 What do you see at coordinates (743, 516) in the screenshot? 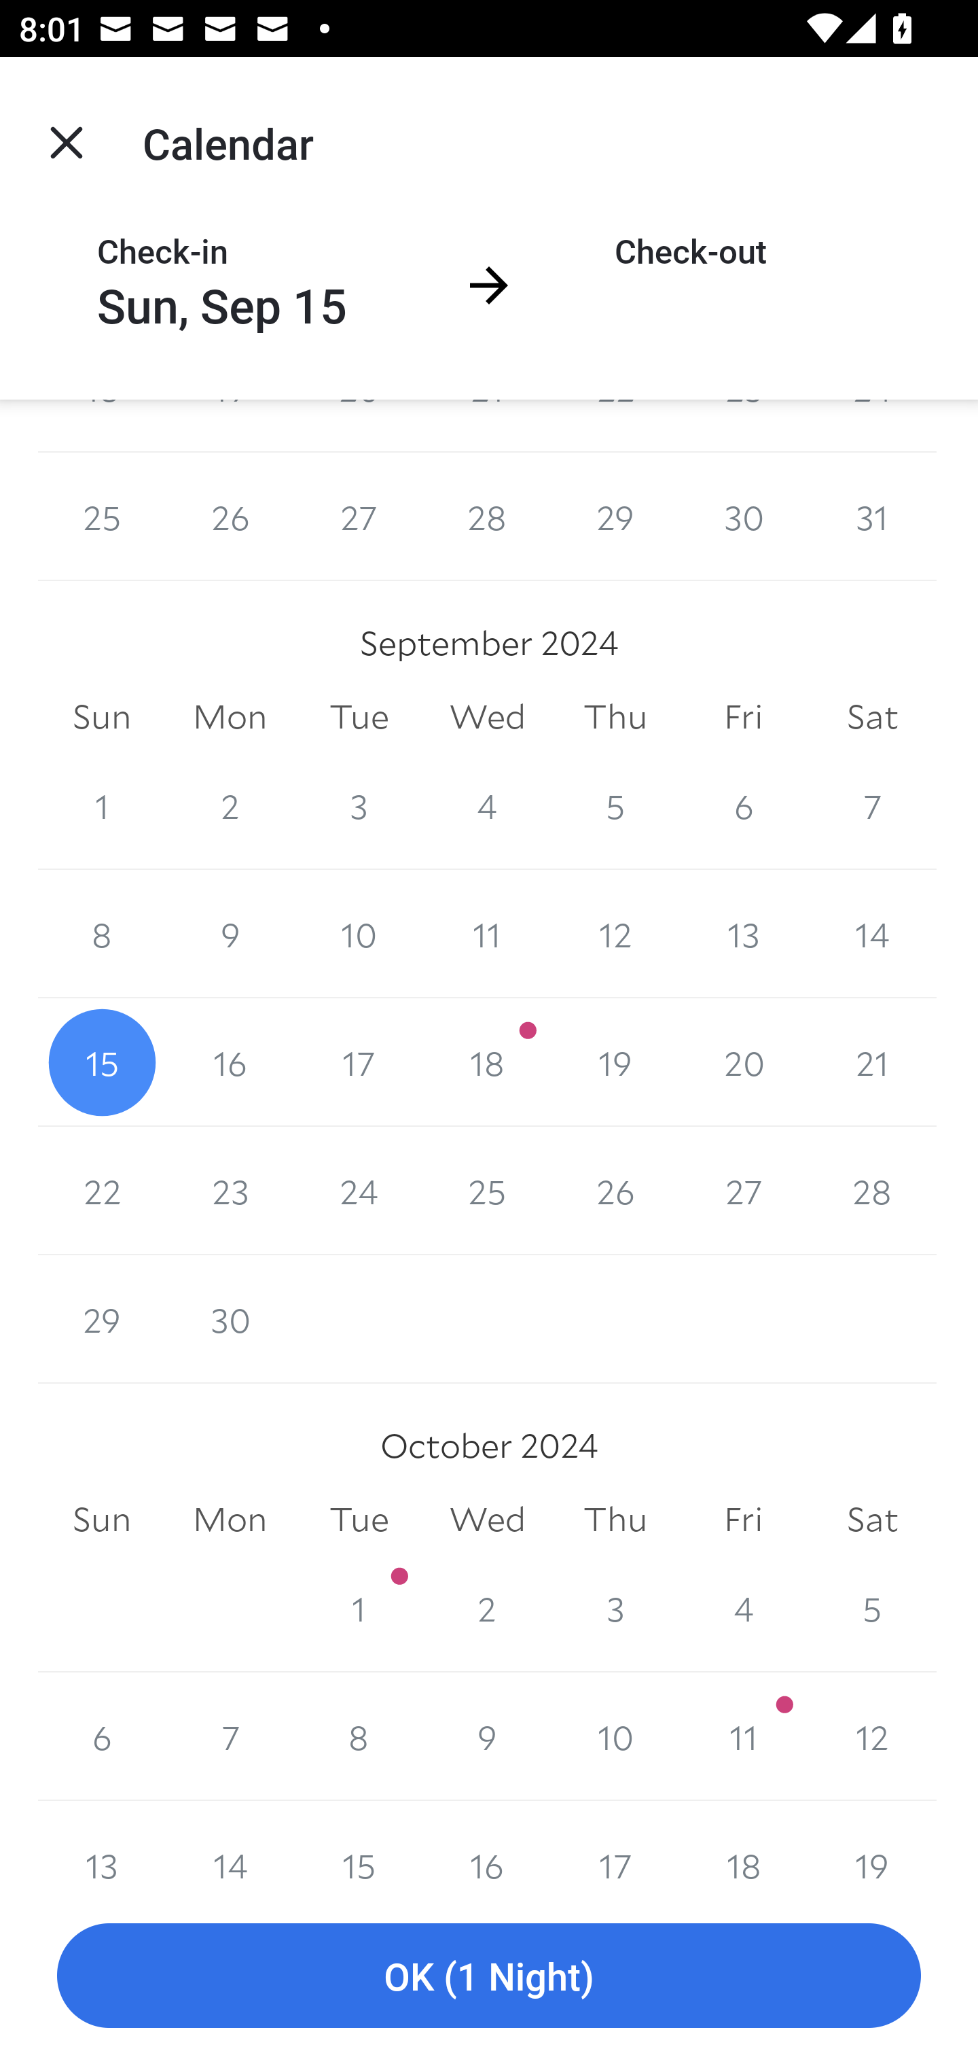
I see `30 30 August 2024` at bounding box center [743, 516].